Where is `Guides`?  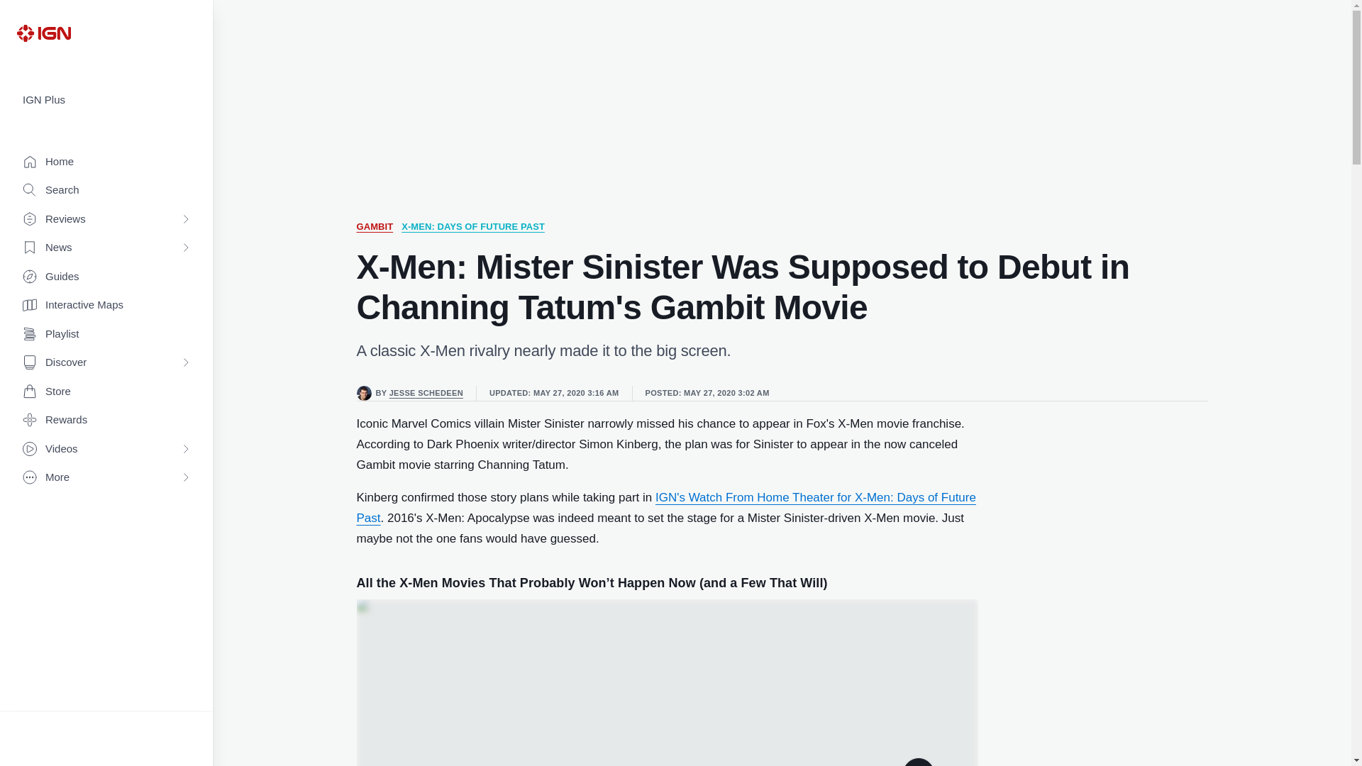
Guides is located at coordinates (106, 277).